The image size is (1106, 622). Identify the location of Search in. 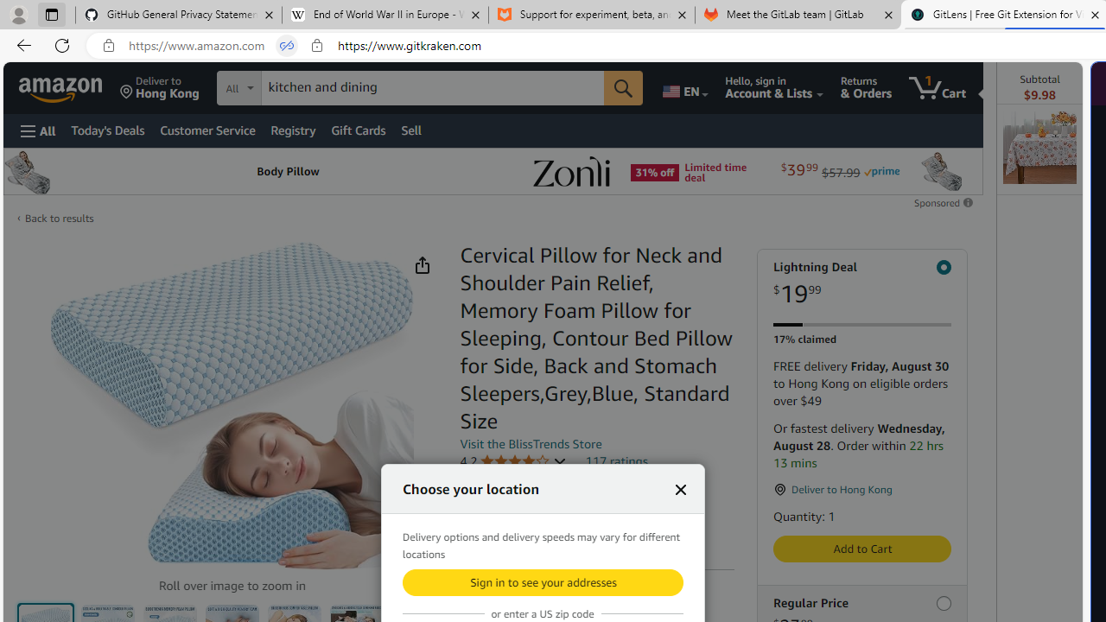
(302, 88).